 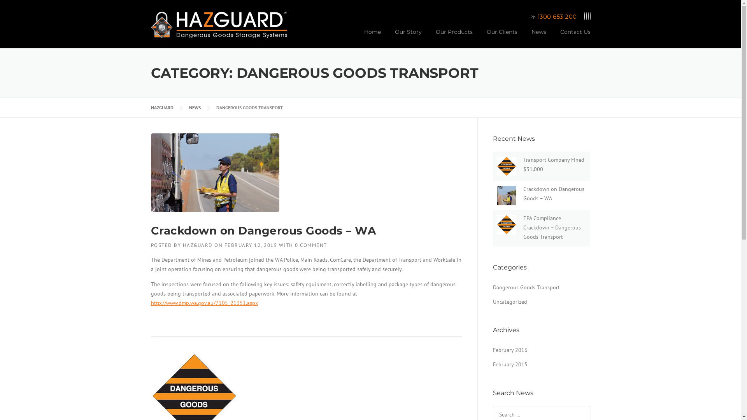 I want to click on Linkedin, so click(x=586, y=16).